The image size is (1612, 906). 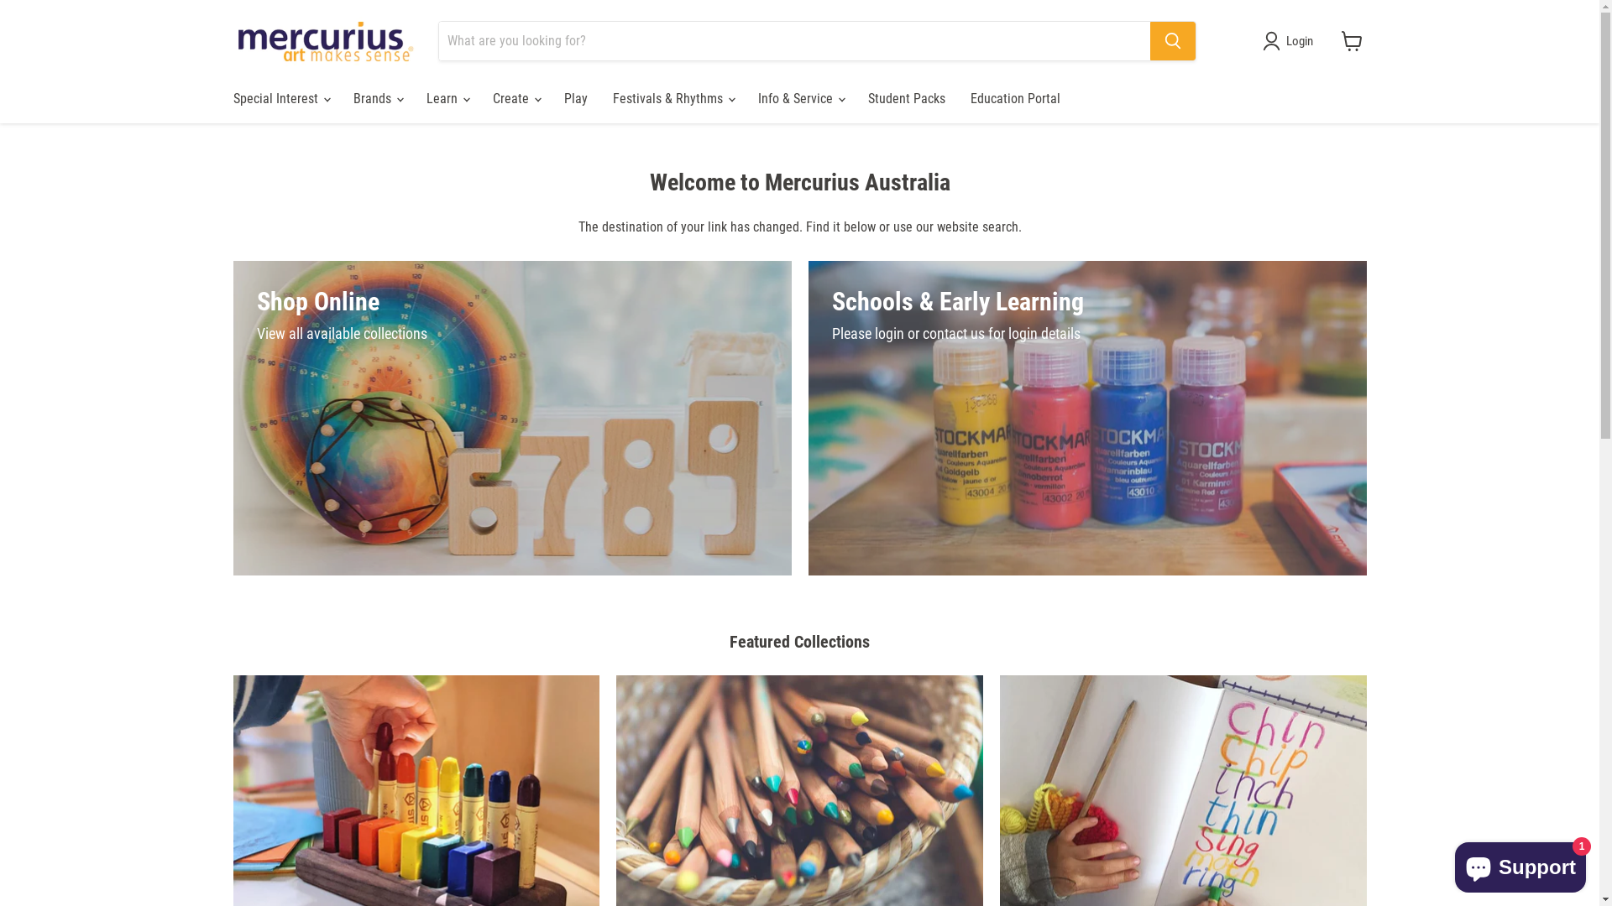 What do you see at coordinates (512, 418) in the screenshot?
I see `Shop Online
View all available collections` at bounding box center [512, 418].